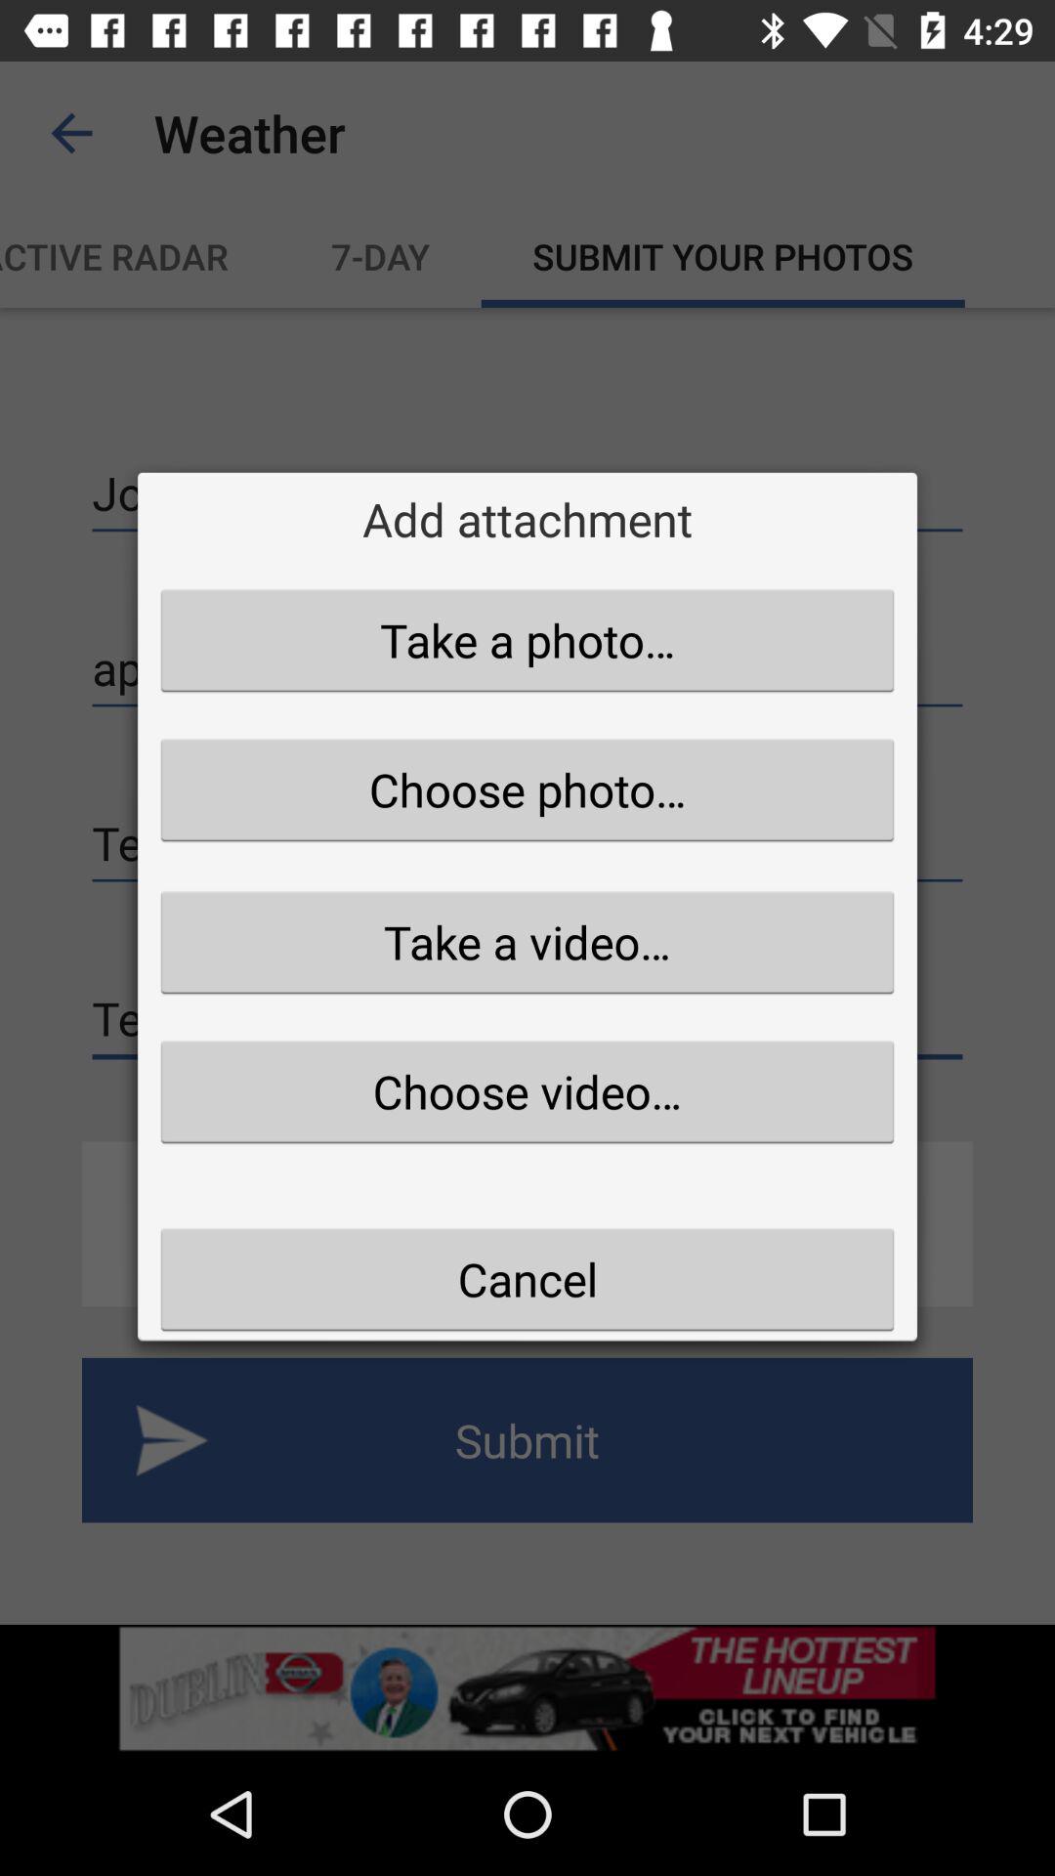  Describe the element at coordinates (527, 1279) in the screenshot. I see `open the cancel icon` at that location.